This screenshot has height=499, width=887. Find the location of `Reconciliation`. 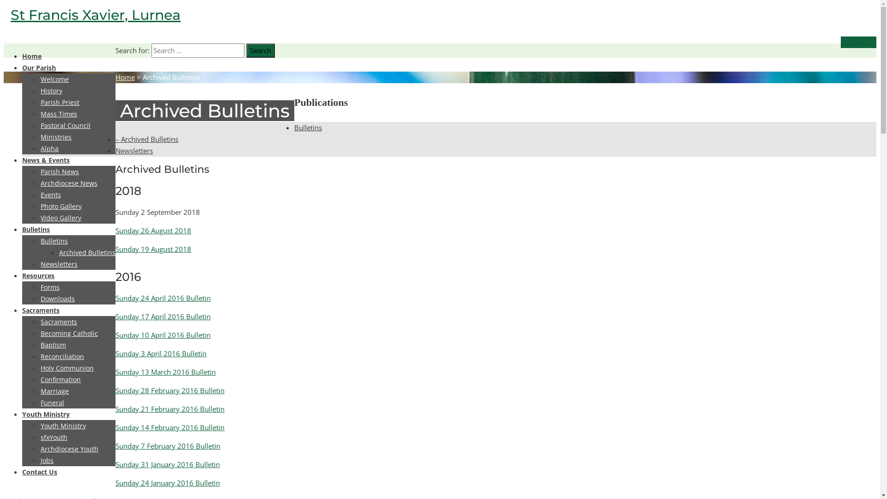

Reconciliation is located at coordinates (62, 357).